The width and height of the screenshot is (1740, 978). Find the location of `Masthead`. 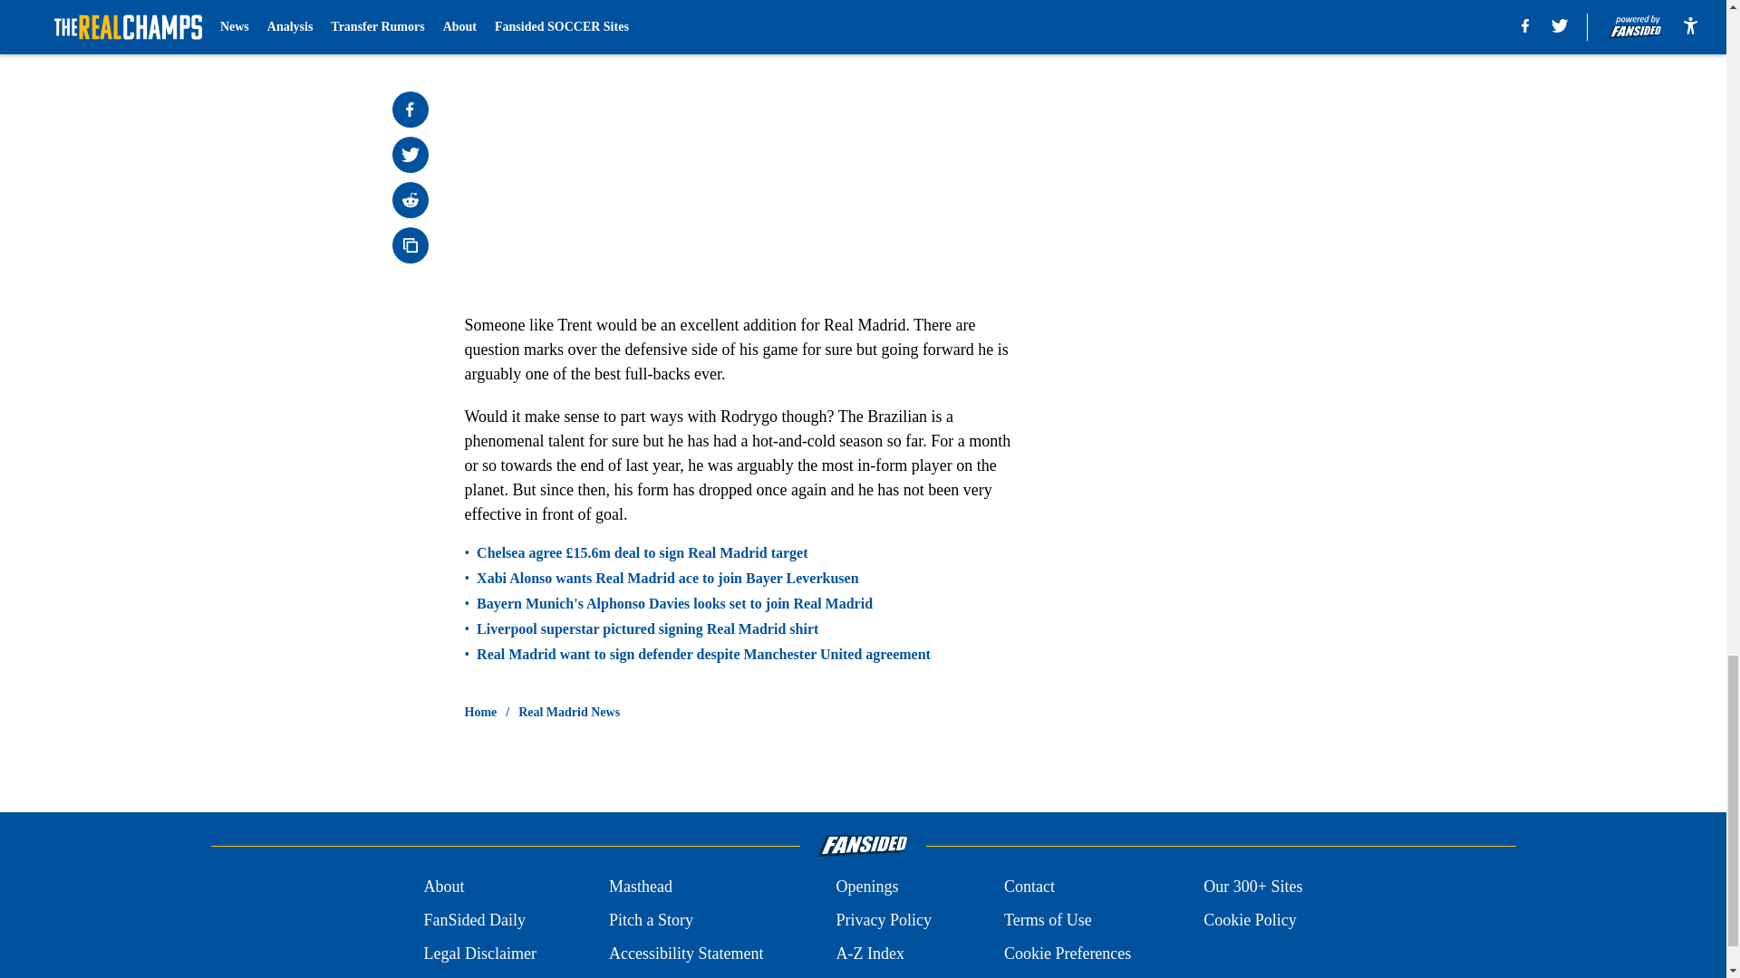

Masthead is located at coordinates (640, 886).